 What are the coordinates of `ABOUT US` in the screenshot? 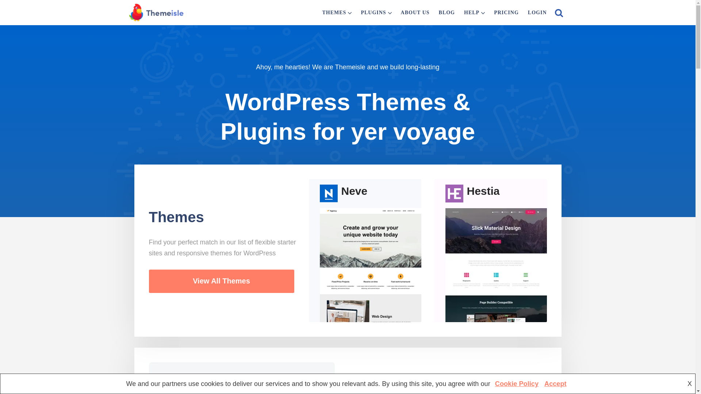 It's located at (415, 12).